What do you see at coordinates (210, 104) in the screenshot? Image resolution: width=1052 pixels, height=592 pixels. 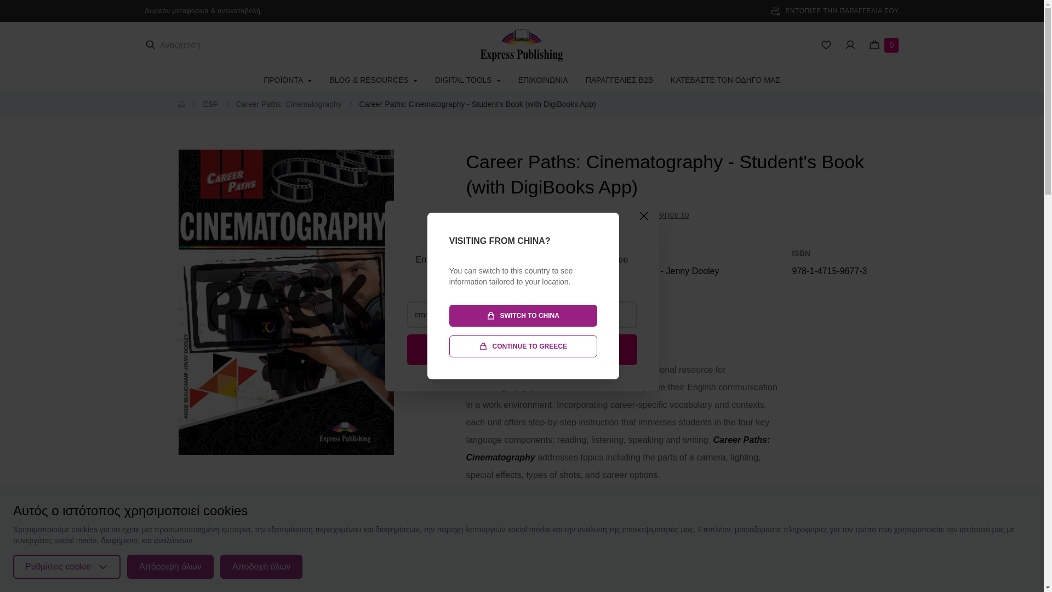 I see `ESP` at bounding box center [210, 104].